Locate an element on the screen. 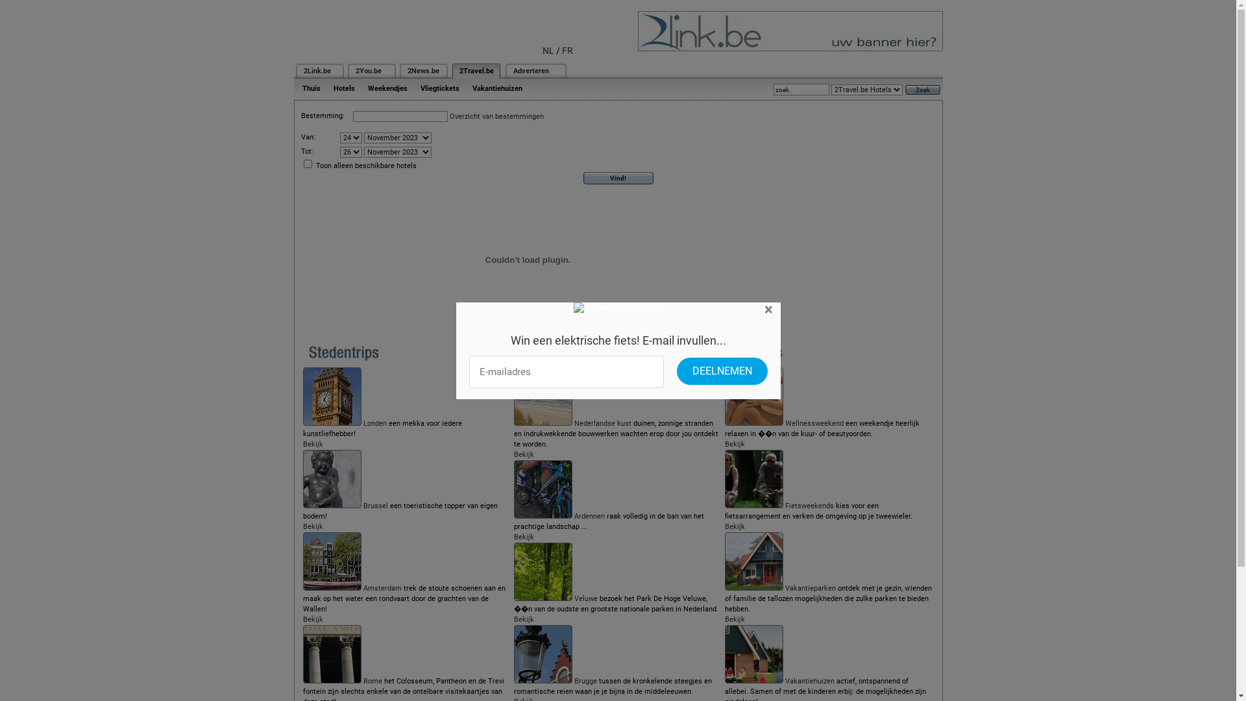 The height and width of the screenshot is (701, 1246). Wellnessweekend is located at coordinates (814, 423).